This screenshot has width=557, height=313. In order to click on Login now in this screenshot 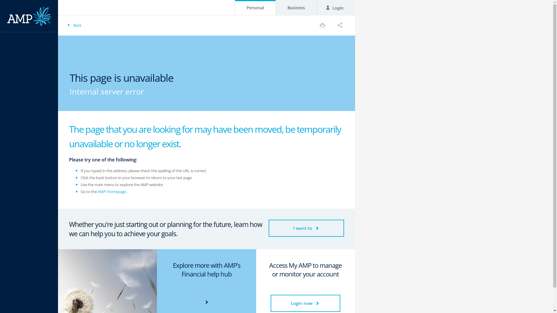, I will do `click(305, 303)`.